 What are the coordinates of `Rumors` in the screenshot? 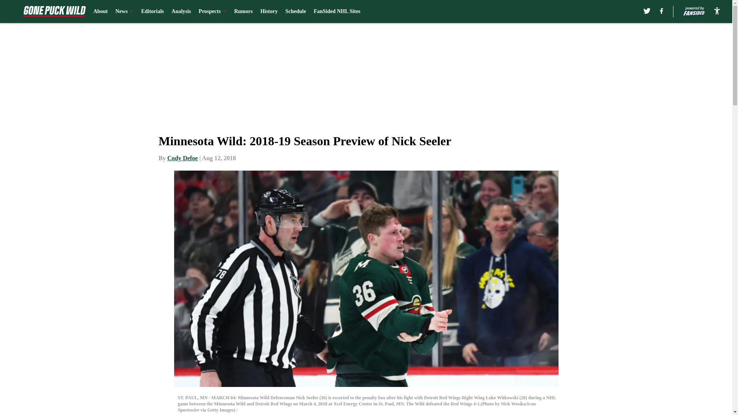 It's located at (243, 12).